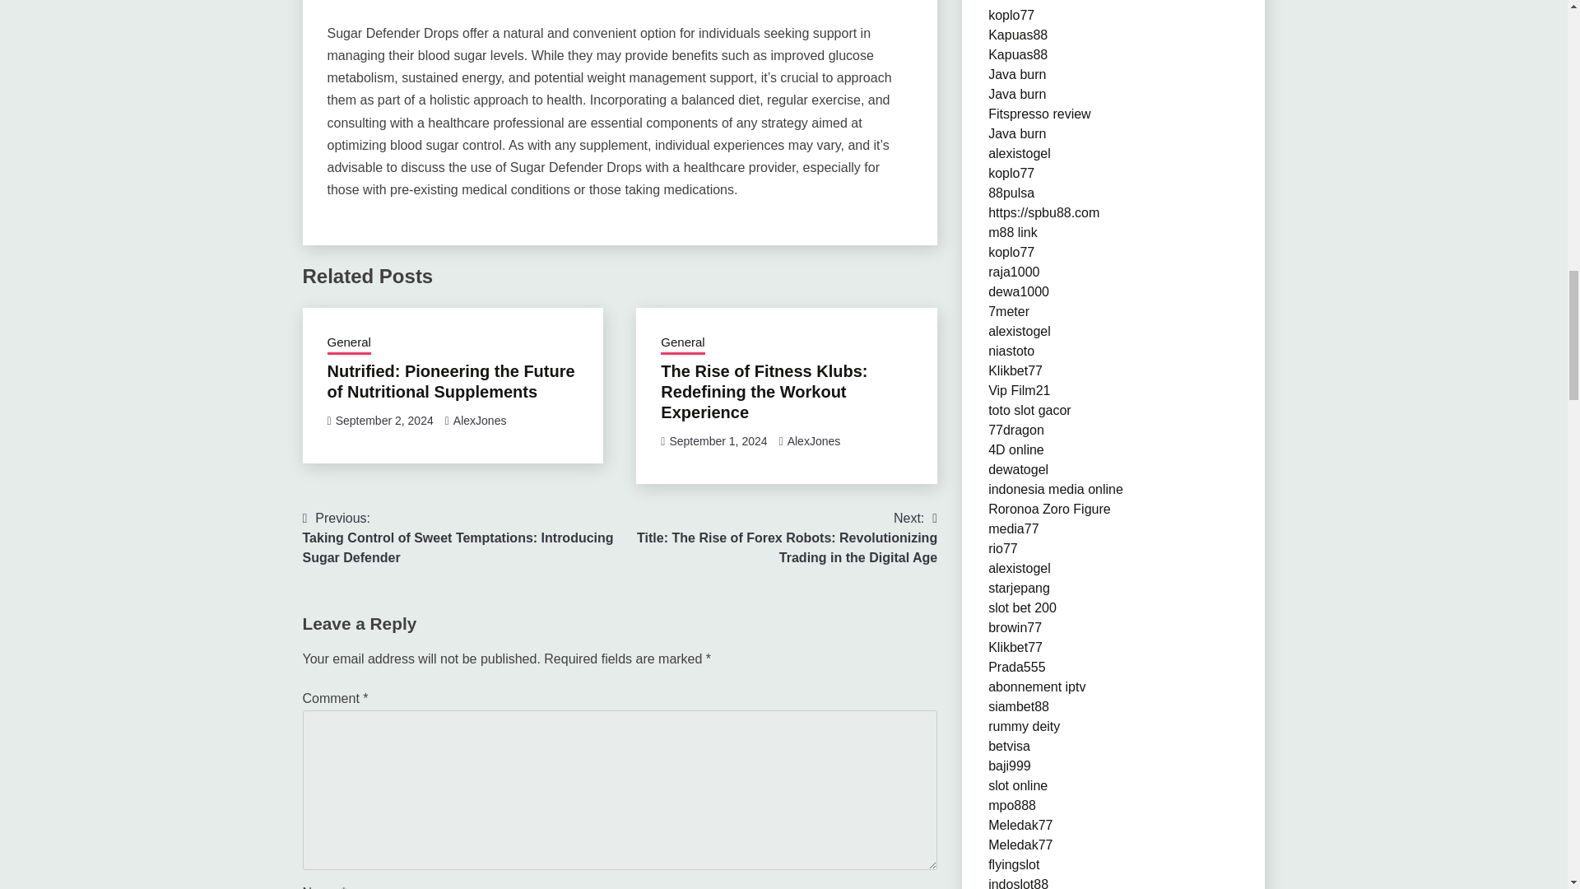 Image resolution: width=1580 pixels, height=889 pixels. I want to click on General, so click(349, 344).